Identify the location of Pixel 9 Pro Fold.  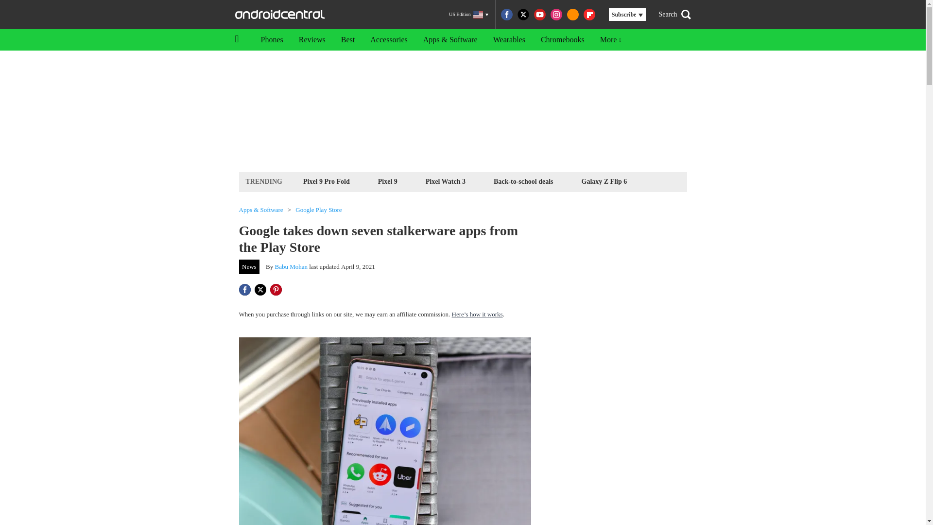
(327, 181).